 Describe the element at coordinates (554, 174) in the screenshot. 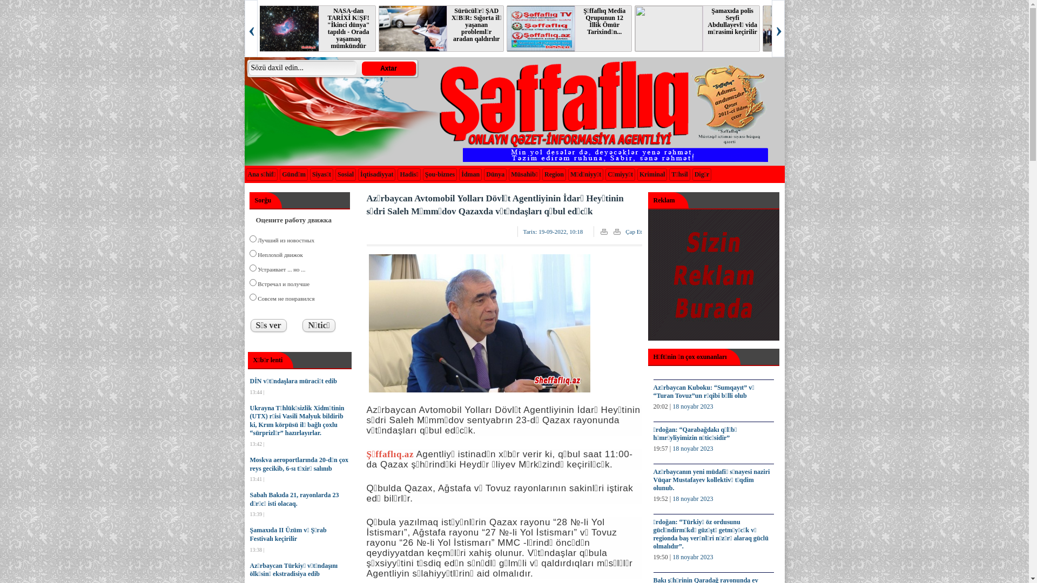

I see `Region` at that location.